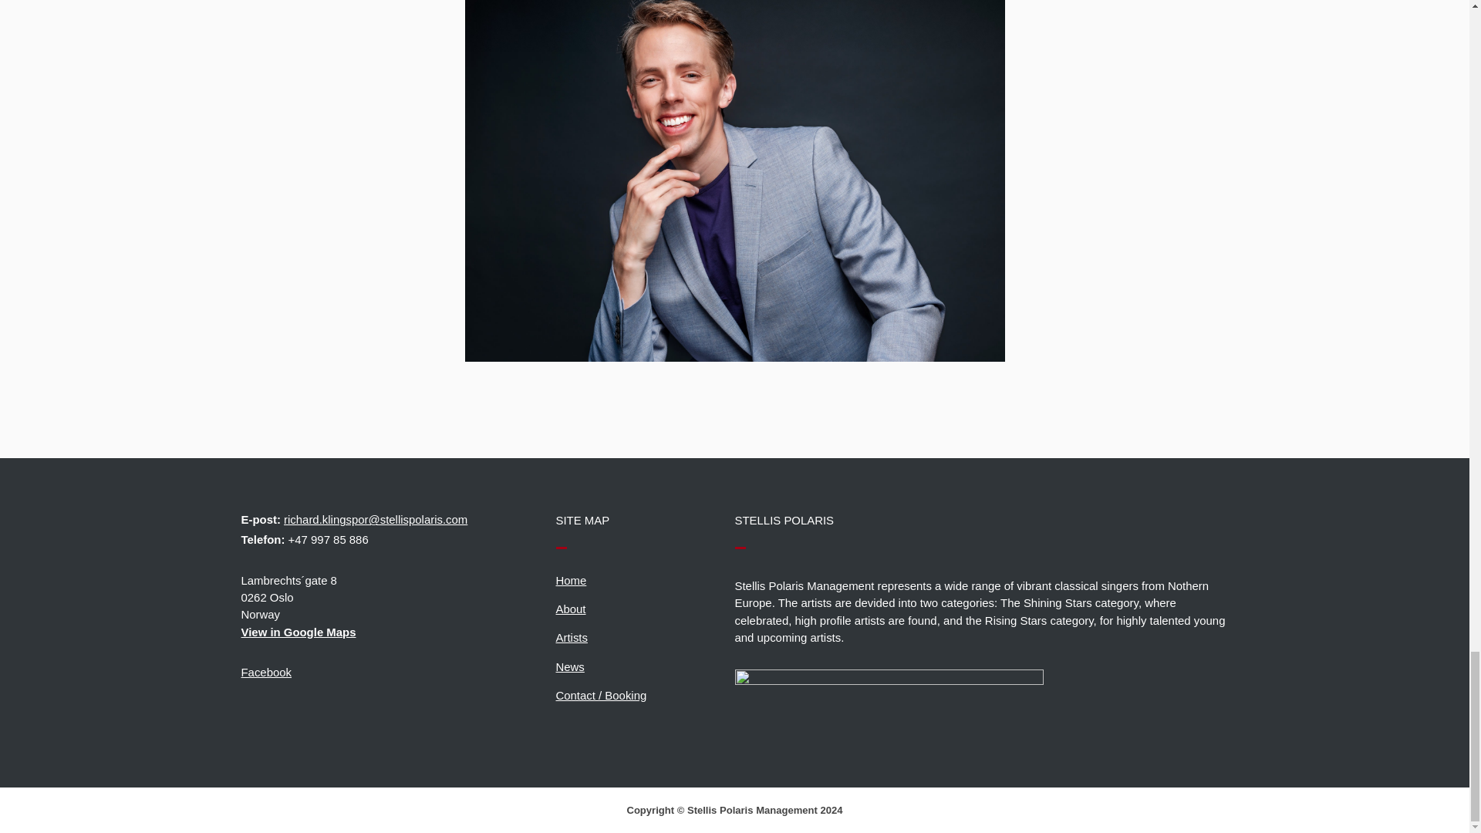 The height and width of the screenshot is (833, 1481). I want to click on Follow us on Facebook, so click(265, 672).